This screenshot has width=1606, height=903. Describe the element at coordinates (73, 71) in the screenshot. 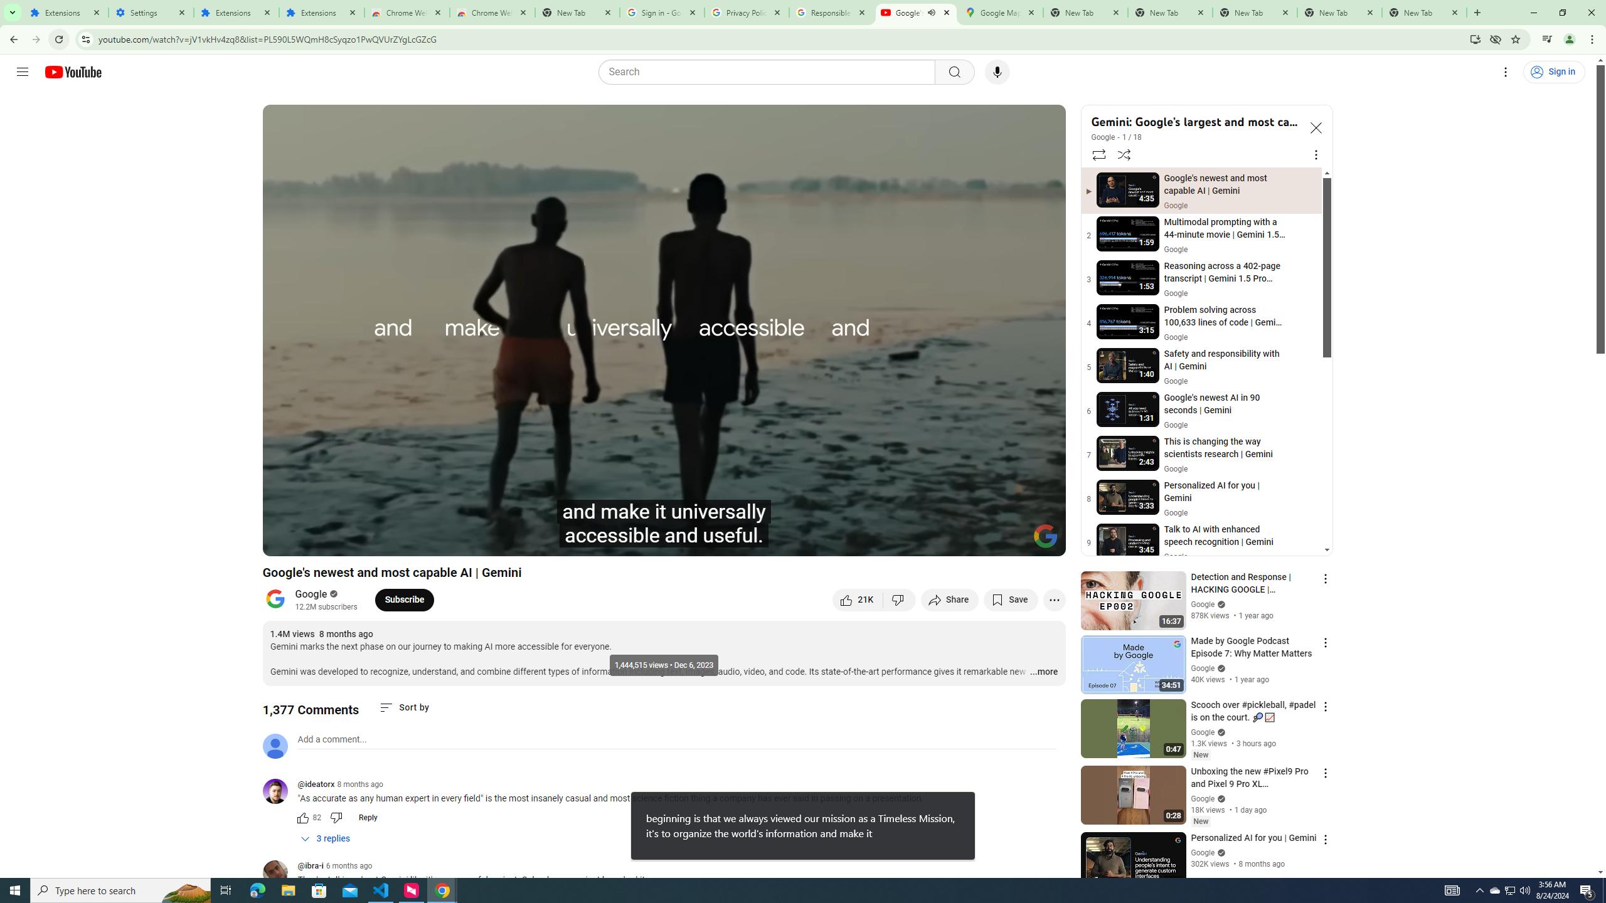

I see `YouTube Home` at that location.